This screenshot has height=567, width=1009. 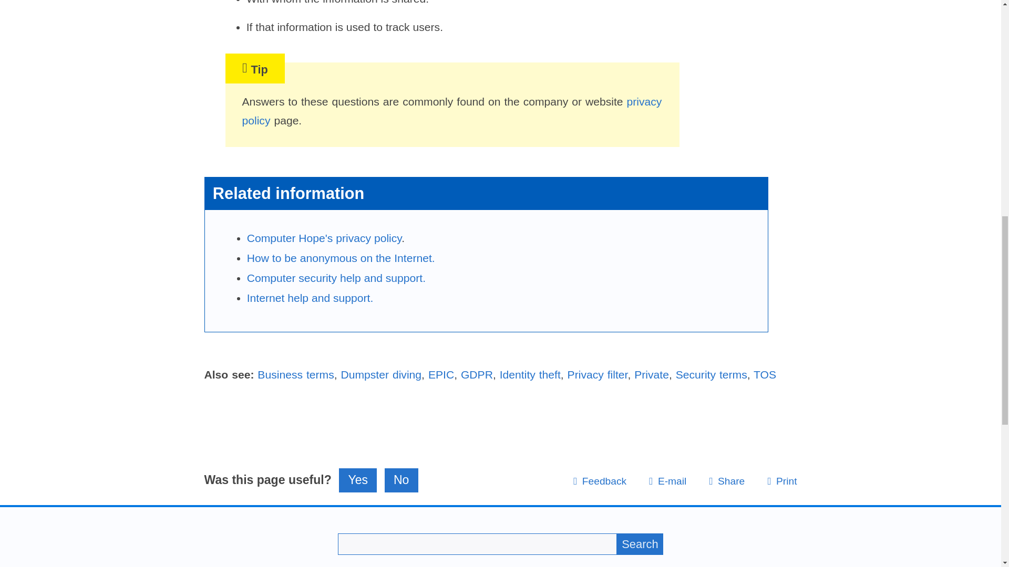 I want to click on E-mail, so click(x=667, y=481).